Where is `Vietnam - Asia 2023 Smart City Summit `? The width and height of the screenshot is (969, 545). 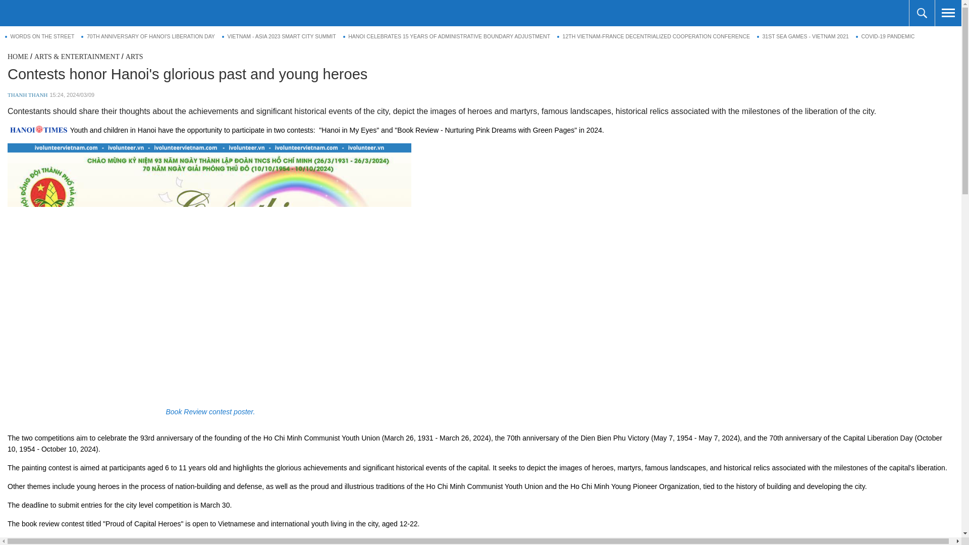
Vietnam - Asia 2023 Smart City Summit  is located at coordinates (279, 36).